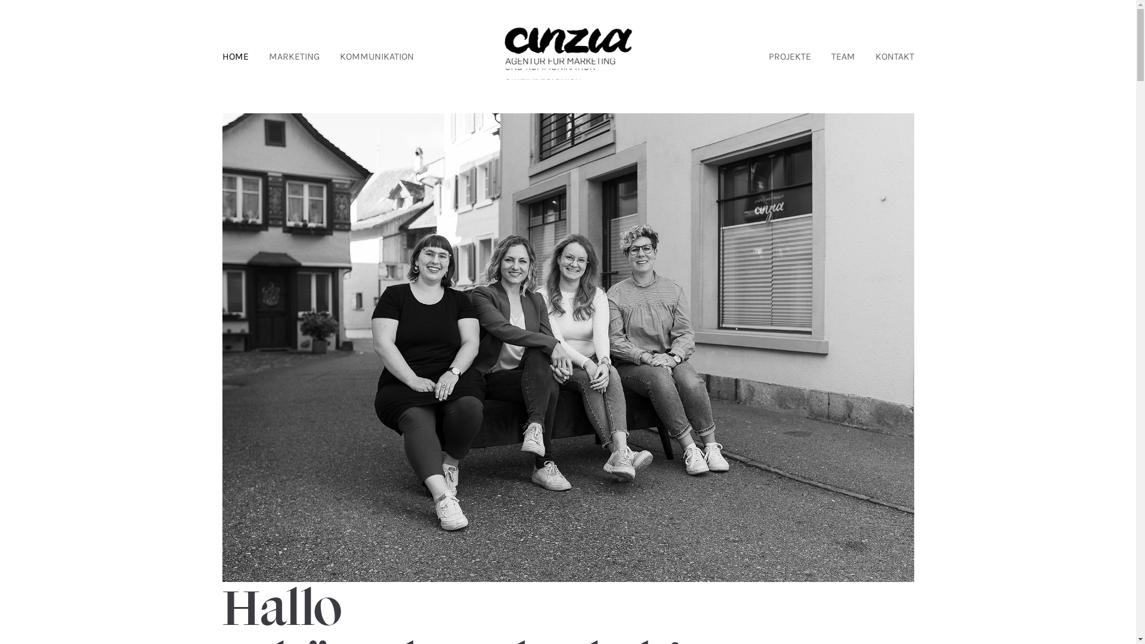 Image resolution: width=1145 pixels, height=644 pixels. I want to click on KONTAKT, so click(895, 57).